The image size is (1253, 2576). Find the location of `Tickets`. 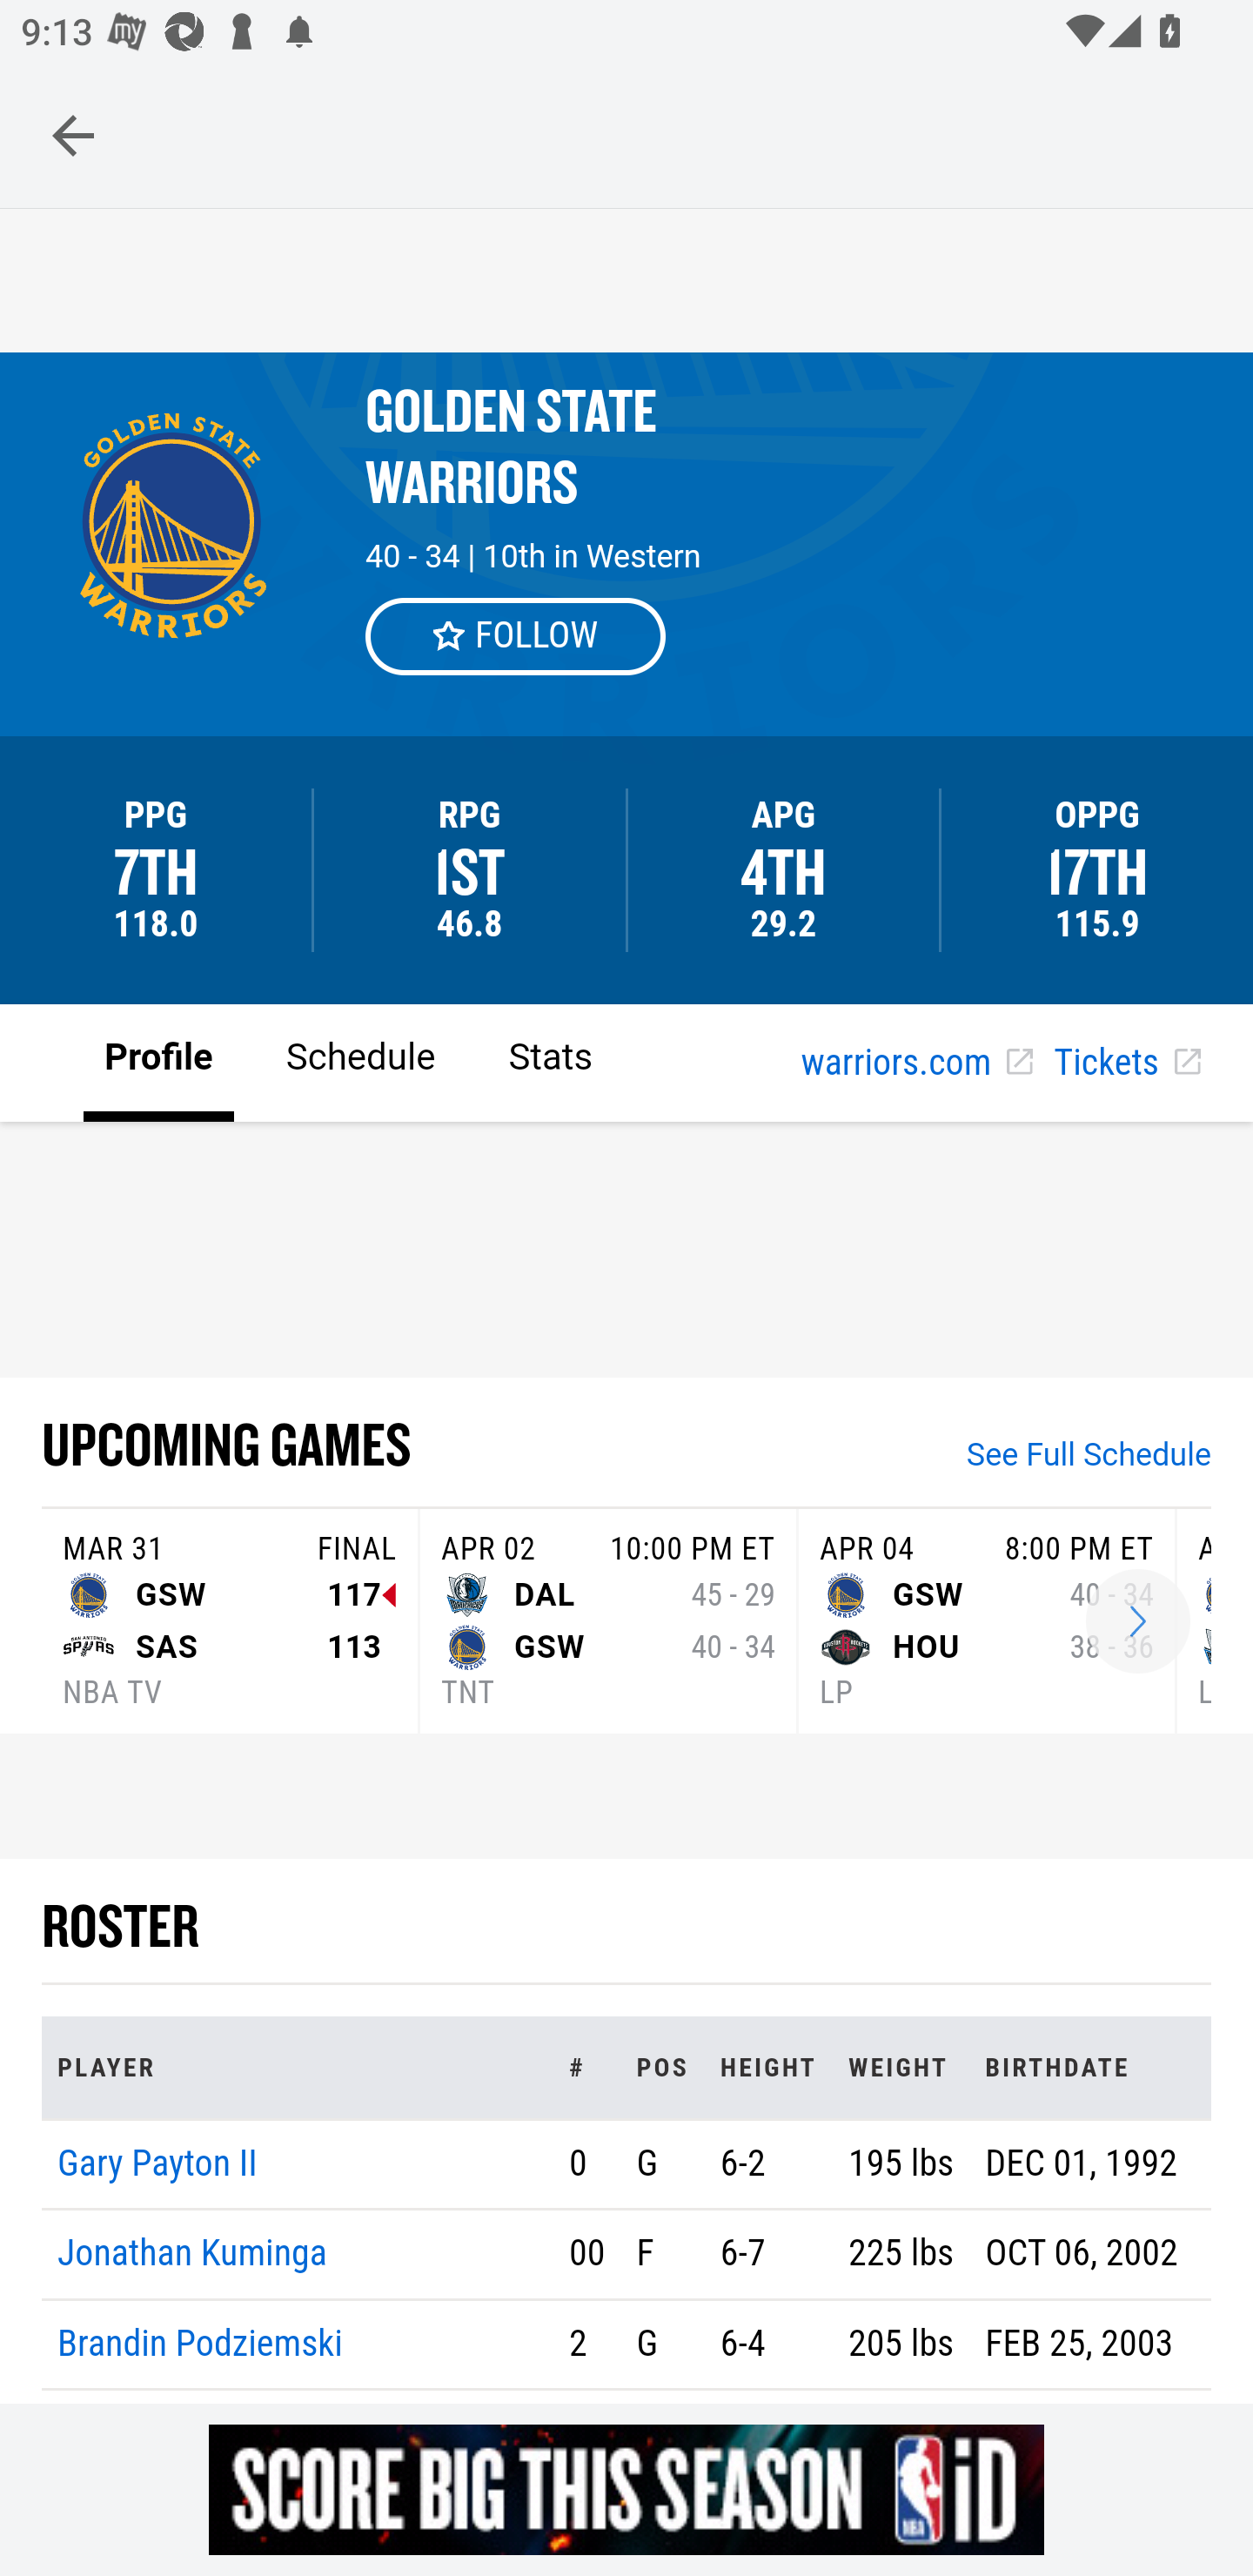

Tickets is located at coordinates (1126, 1063).